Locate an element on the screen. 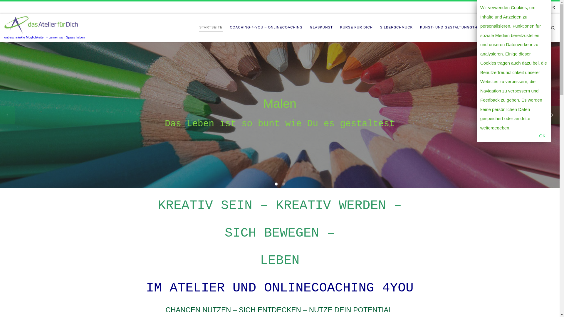  GLASKUNST is located at coordinates (321, 28).